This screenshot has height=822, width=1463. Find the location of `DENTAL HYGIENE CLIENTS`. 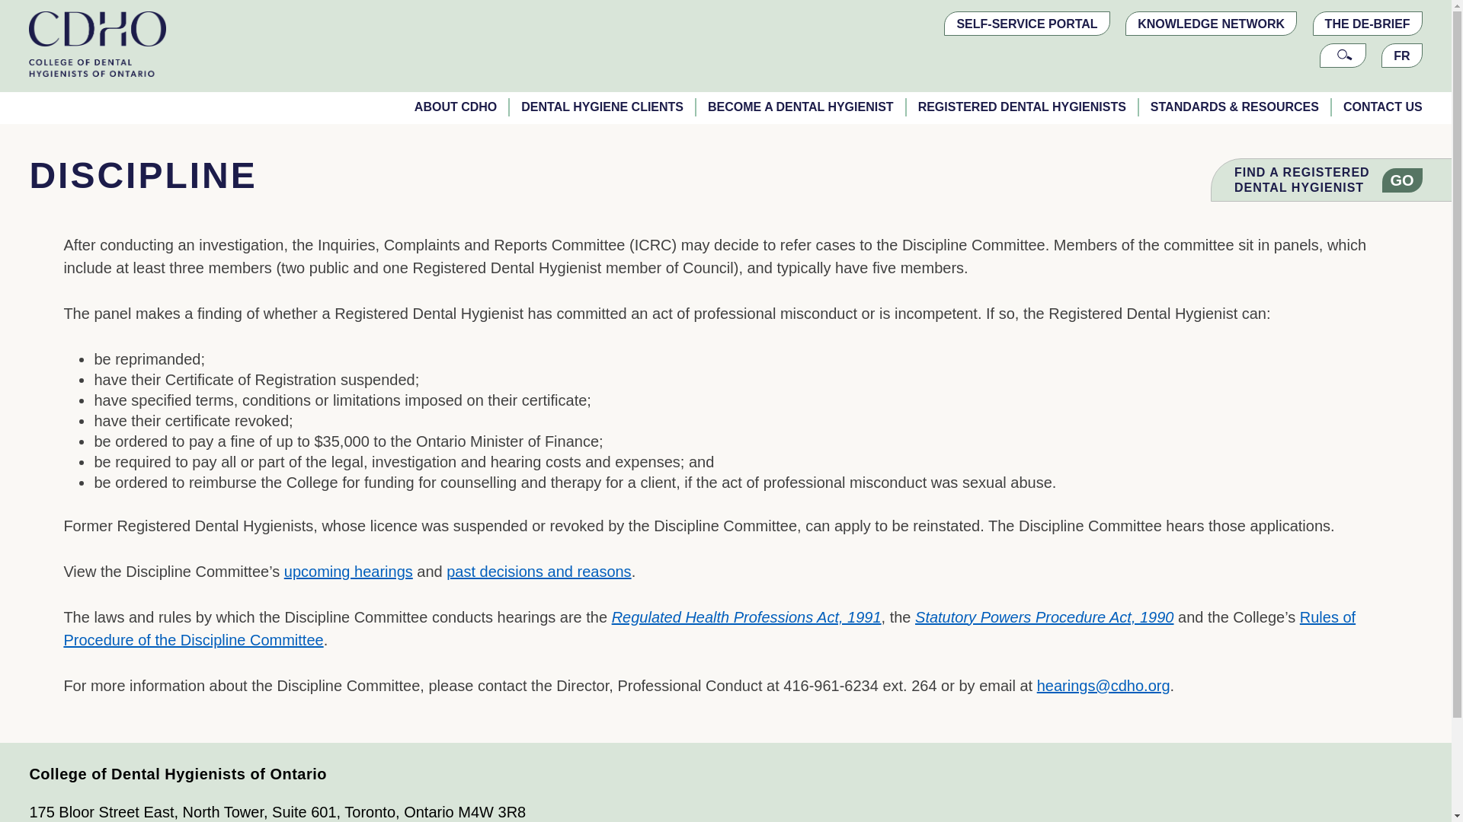

DENTAL HYGIENE CLIENTS is located at coordinates (601, 107).